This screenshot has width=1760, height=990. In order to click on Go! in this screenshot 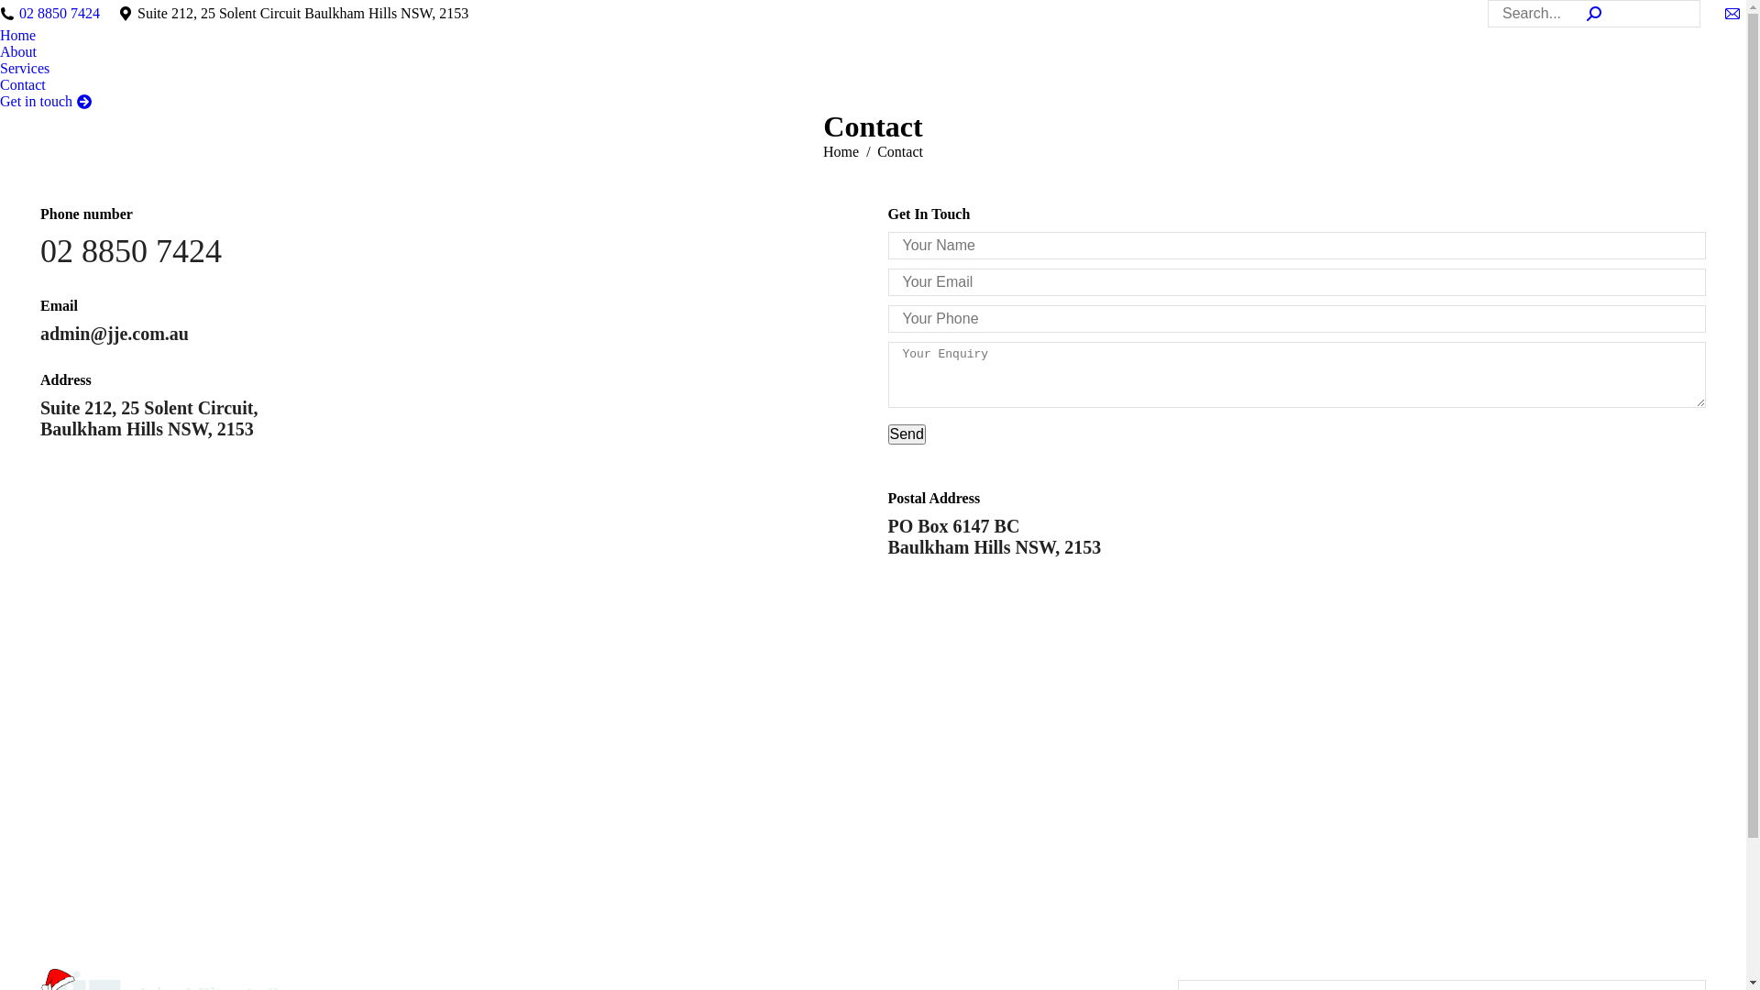, I will do `click(14, 10)`.